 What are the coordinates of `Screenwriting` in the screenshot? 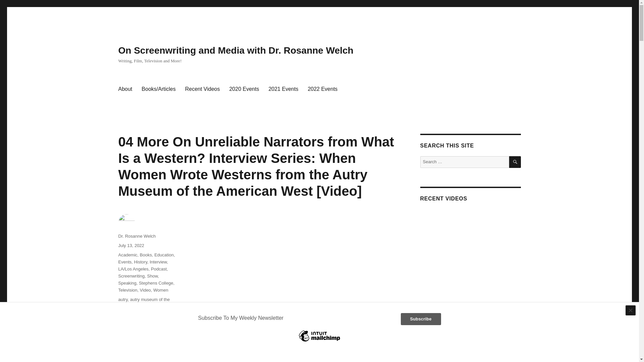 It's located at (131, 276).